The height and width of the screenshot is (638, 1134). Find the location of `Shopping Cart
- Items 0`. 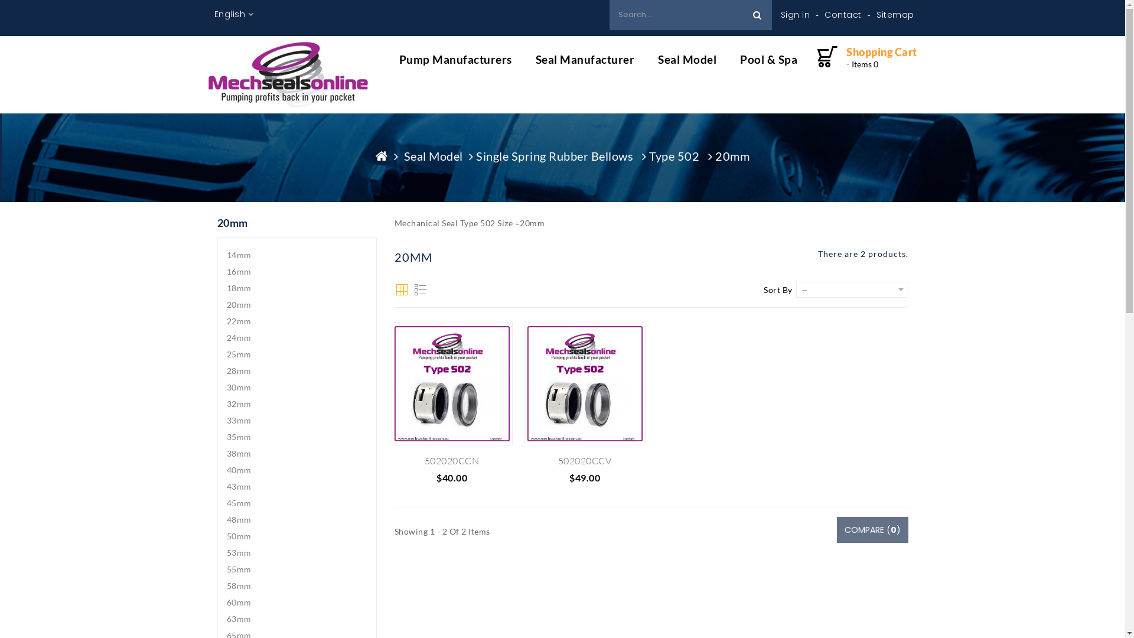

Shopping Cart
- Items 0 is located at coordinates (882, 58).